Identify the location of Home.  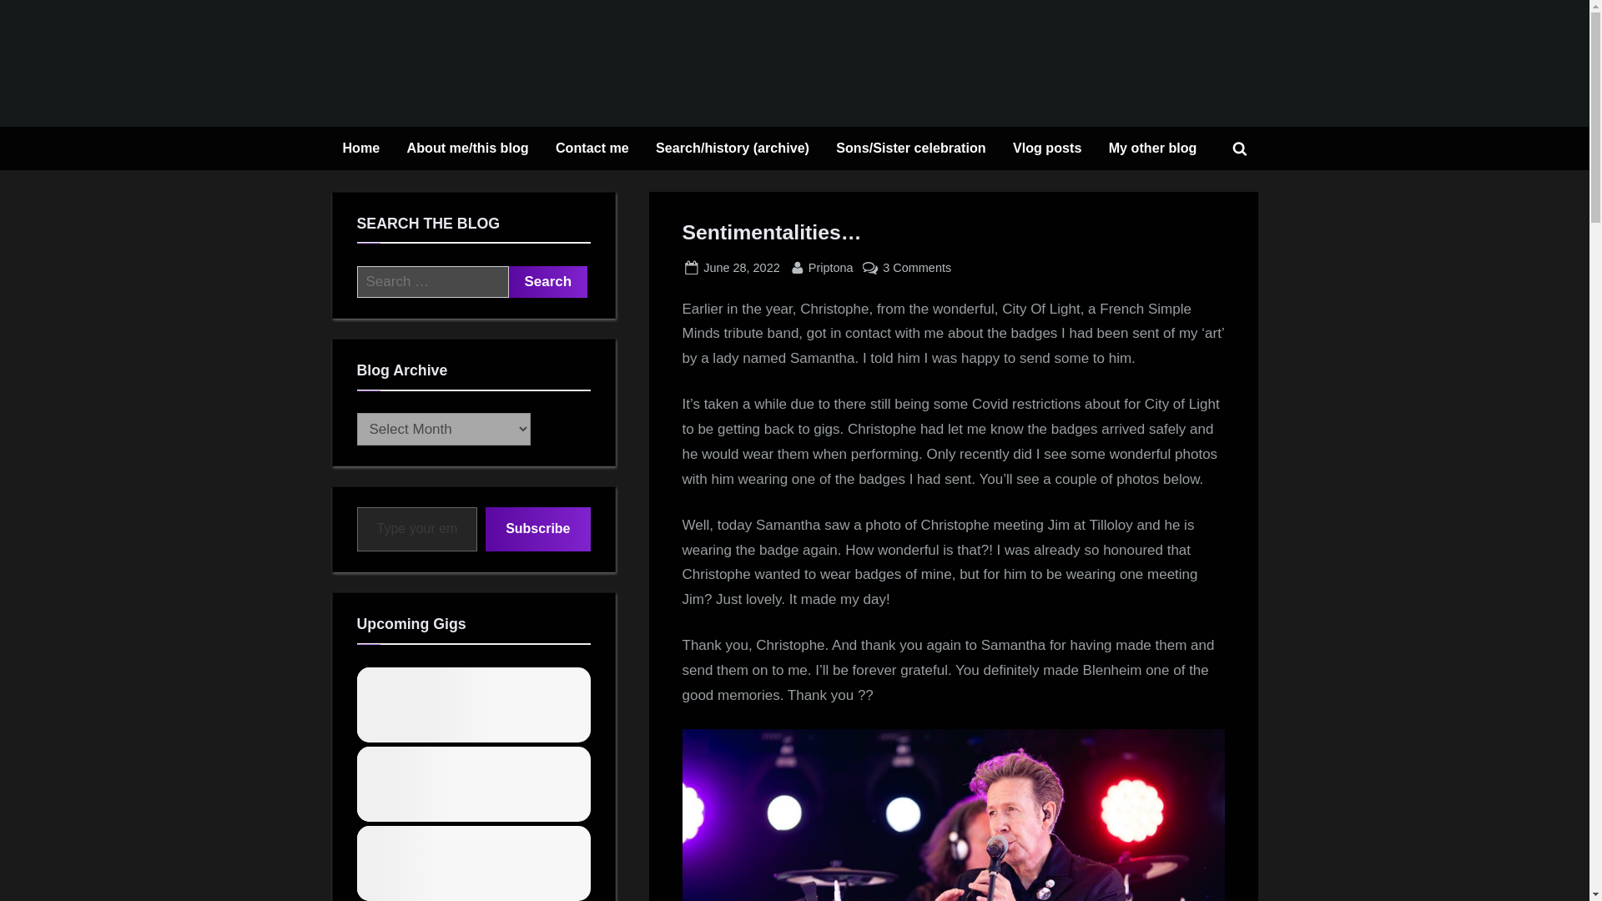
(1152, 148).